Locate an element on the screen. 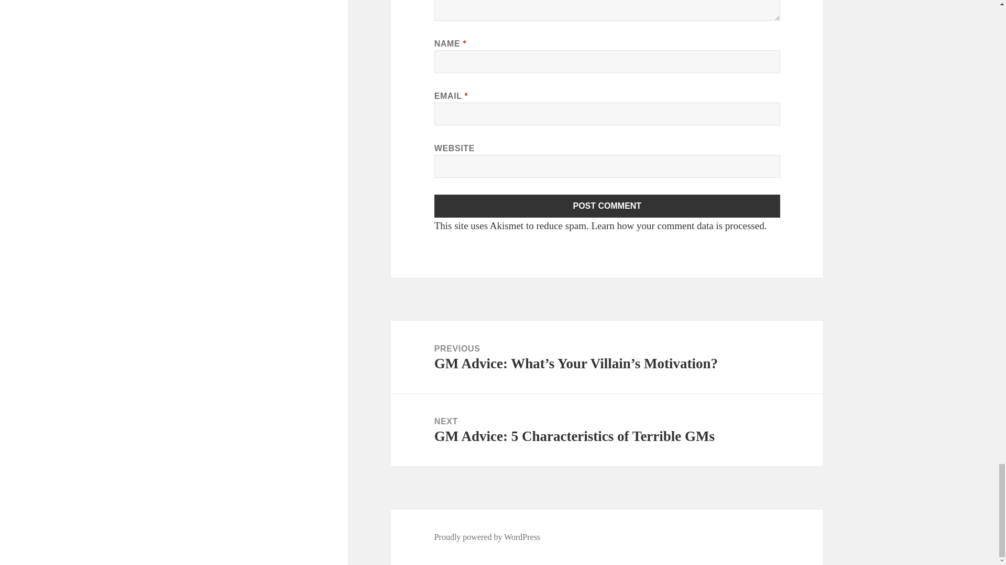  Post Comment is located at coordinates (607, 206).